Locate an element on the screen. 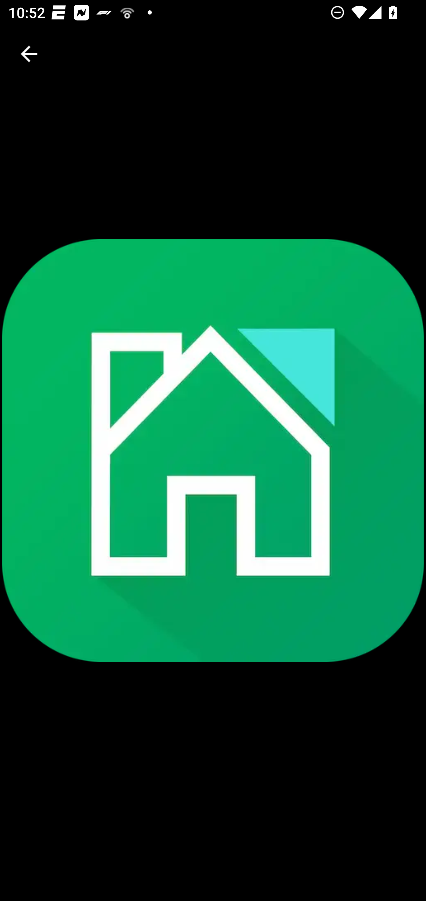 This screenshot has width=426, height=901. Back is located at coordinates (29, 54).